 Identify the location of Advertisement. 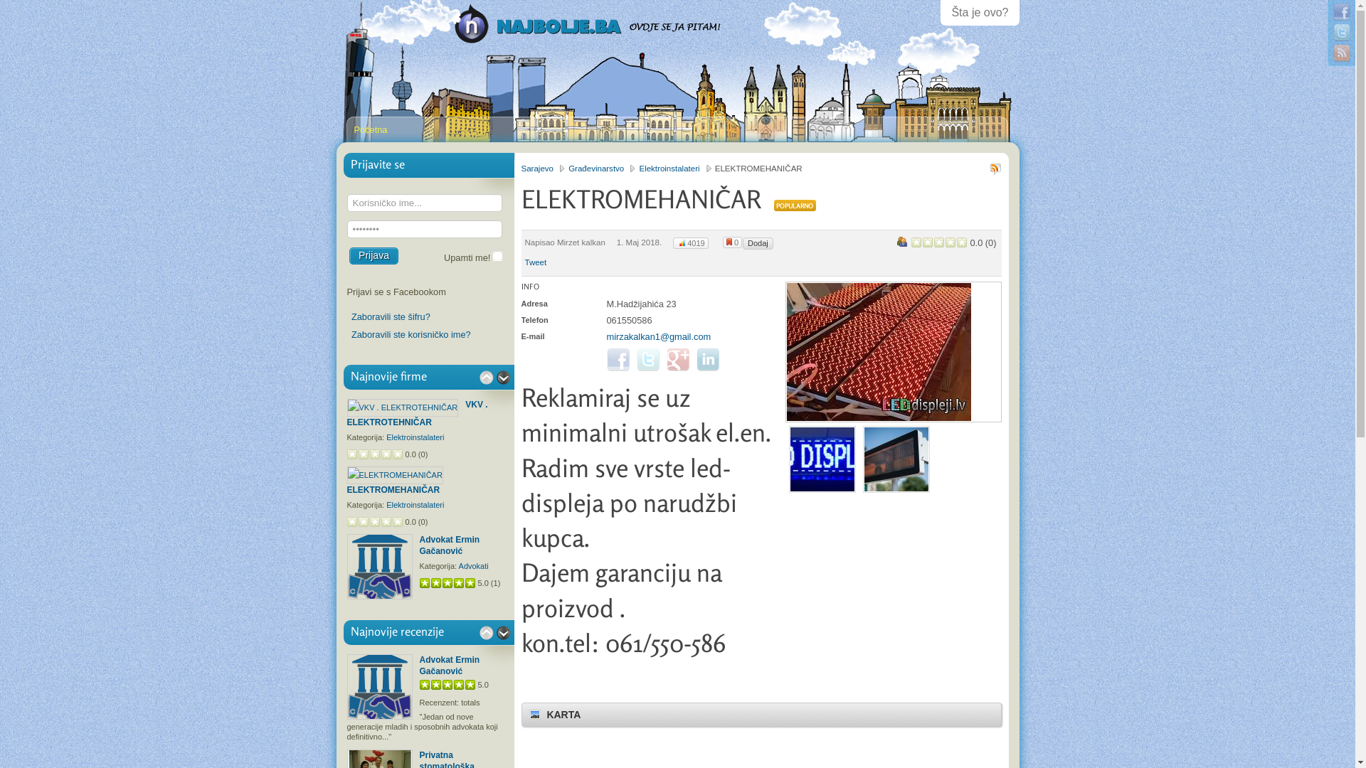
(894, 588).